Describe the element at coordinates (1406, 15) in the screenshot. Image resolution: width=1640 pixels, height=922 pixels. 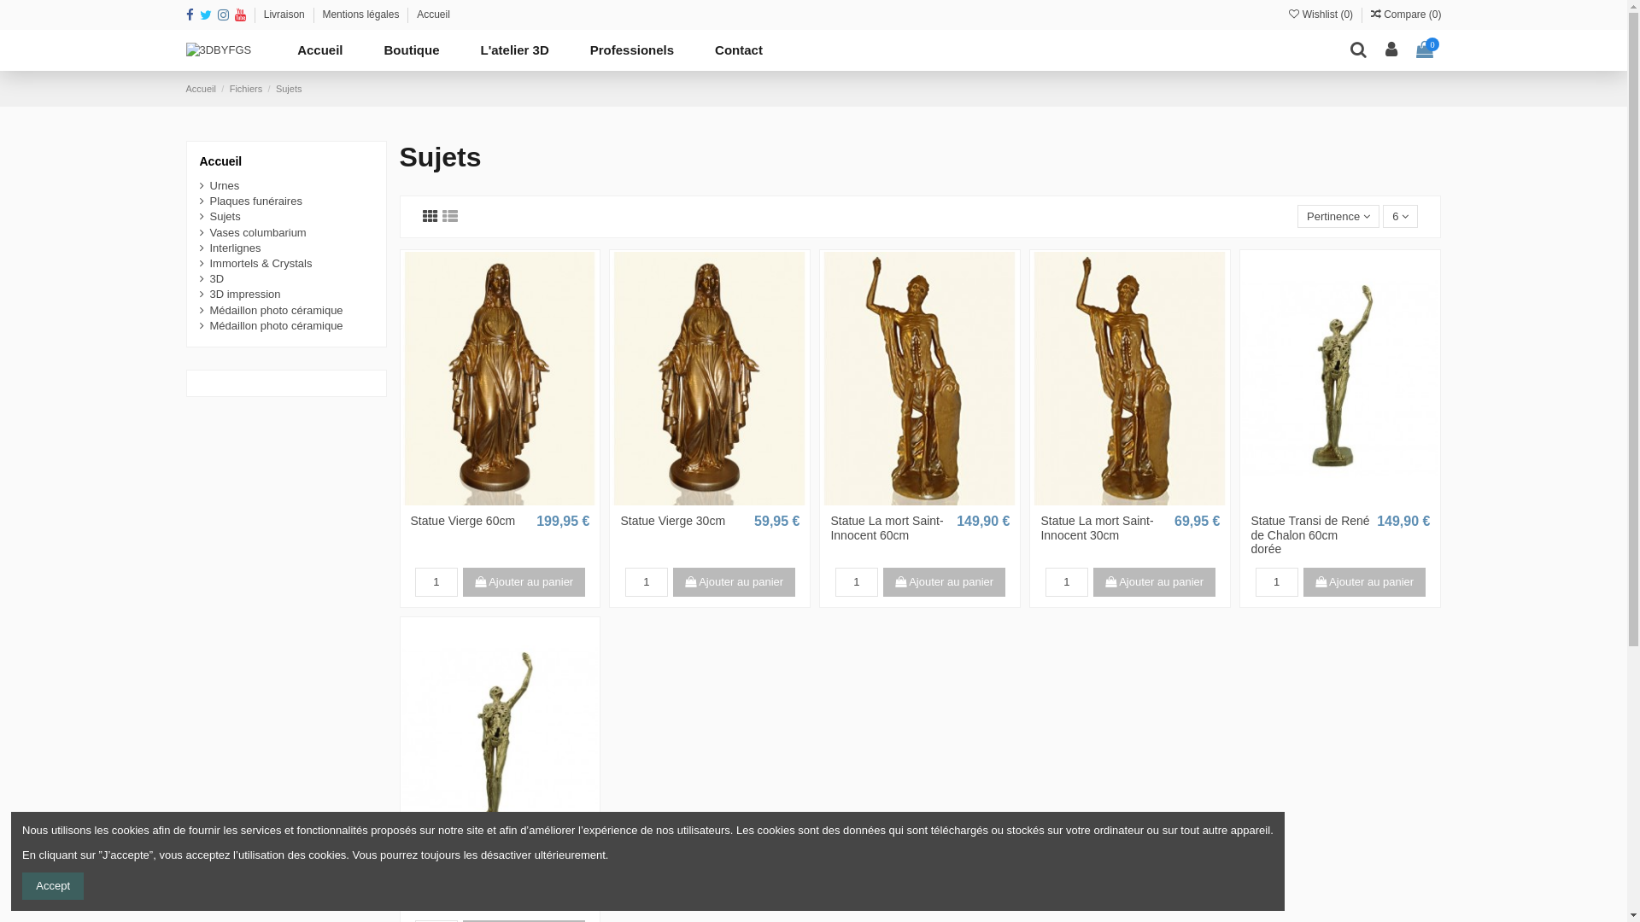
I see `Compare (0)` at that location.